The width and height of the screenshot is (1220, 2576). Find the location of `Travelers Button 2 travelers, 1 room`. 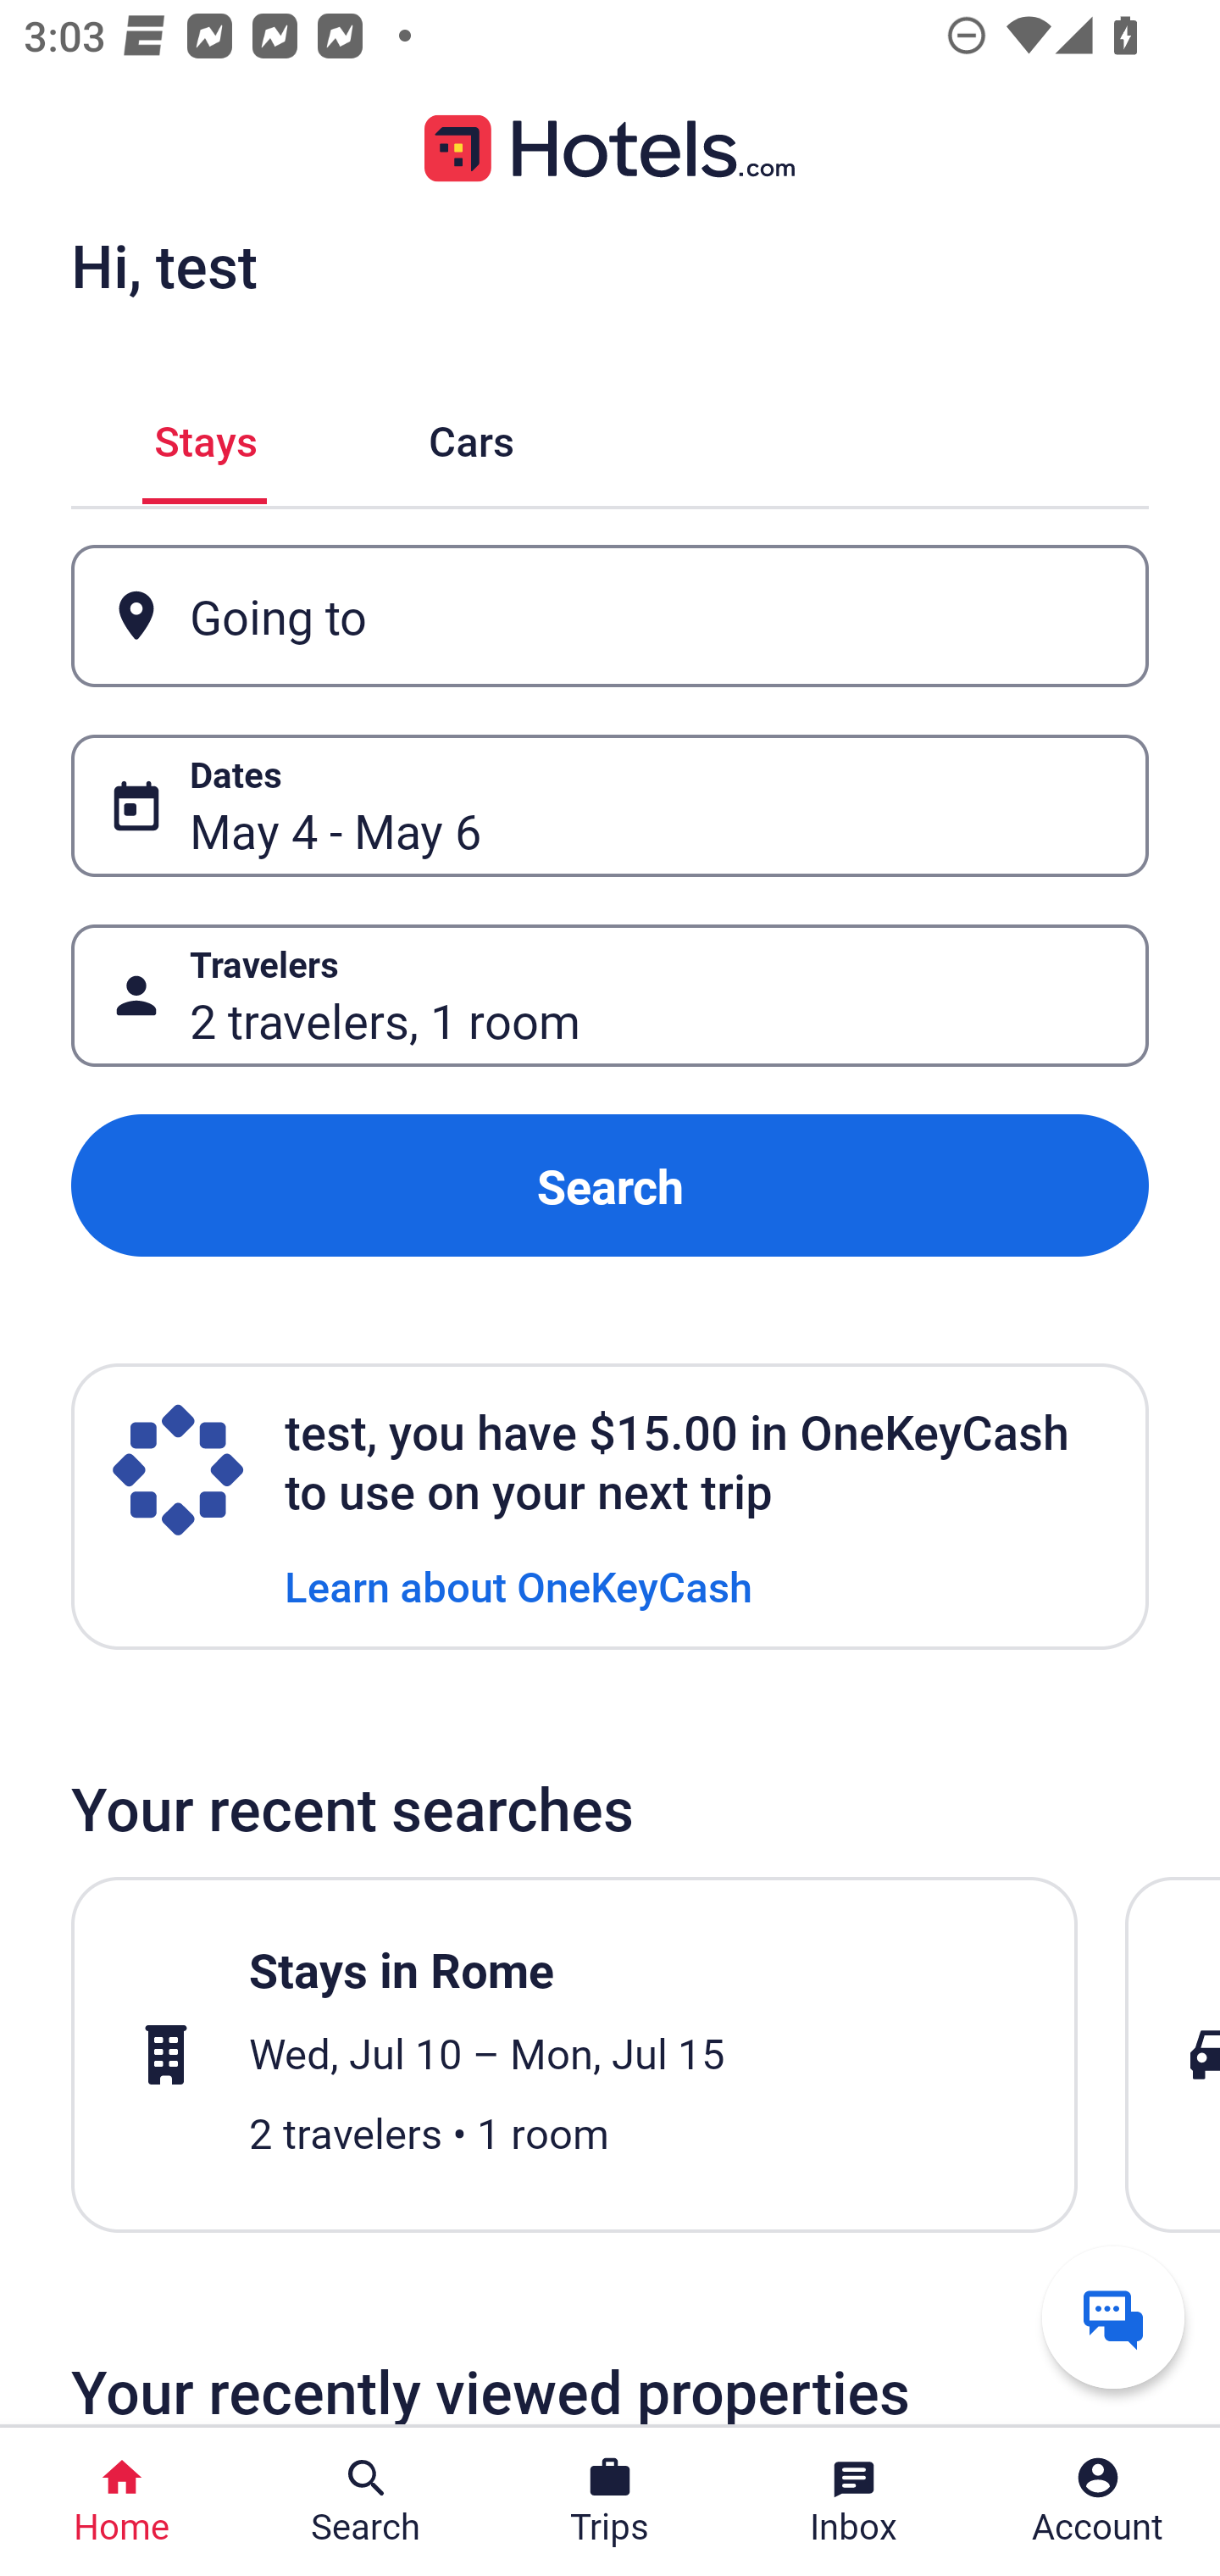

Travelers Button 2 travelers, 1 room is located at coordinates (610, 995).